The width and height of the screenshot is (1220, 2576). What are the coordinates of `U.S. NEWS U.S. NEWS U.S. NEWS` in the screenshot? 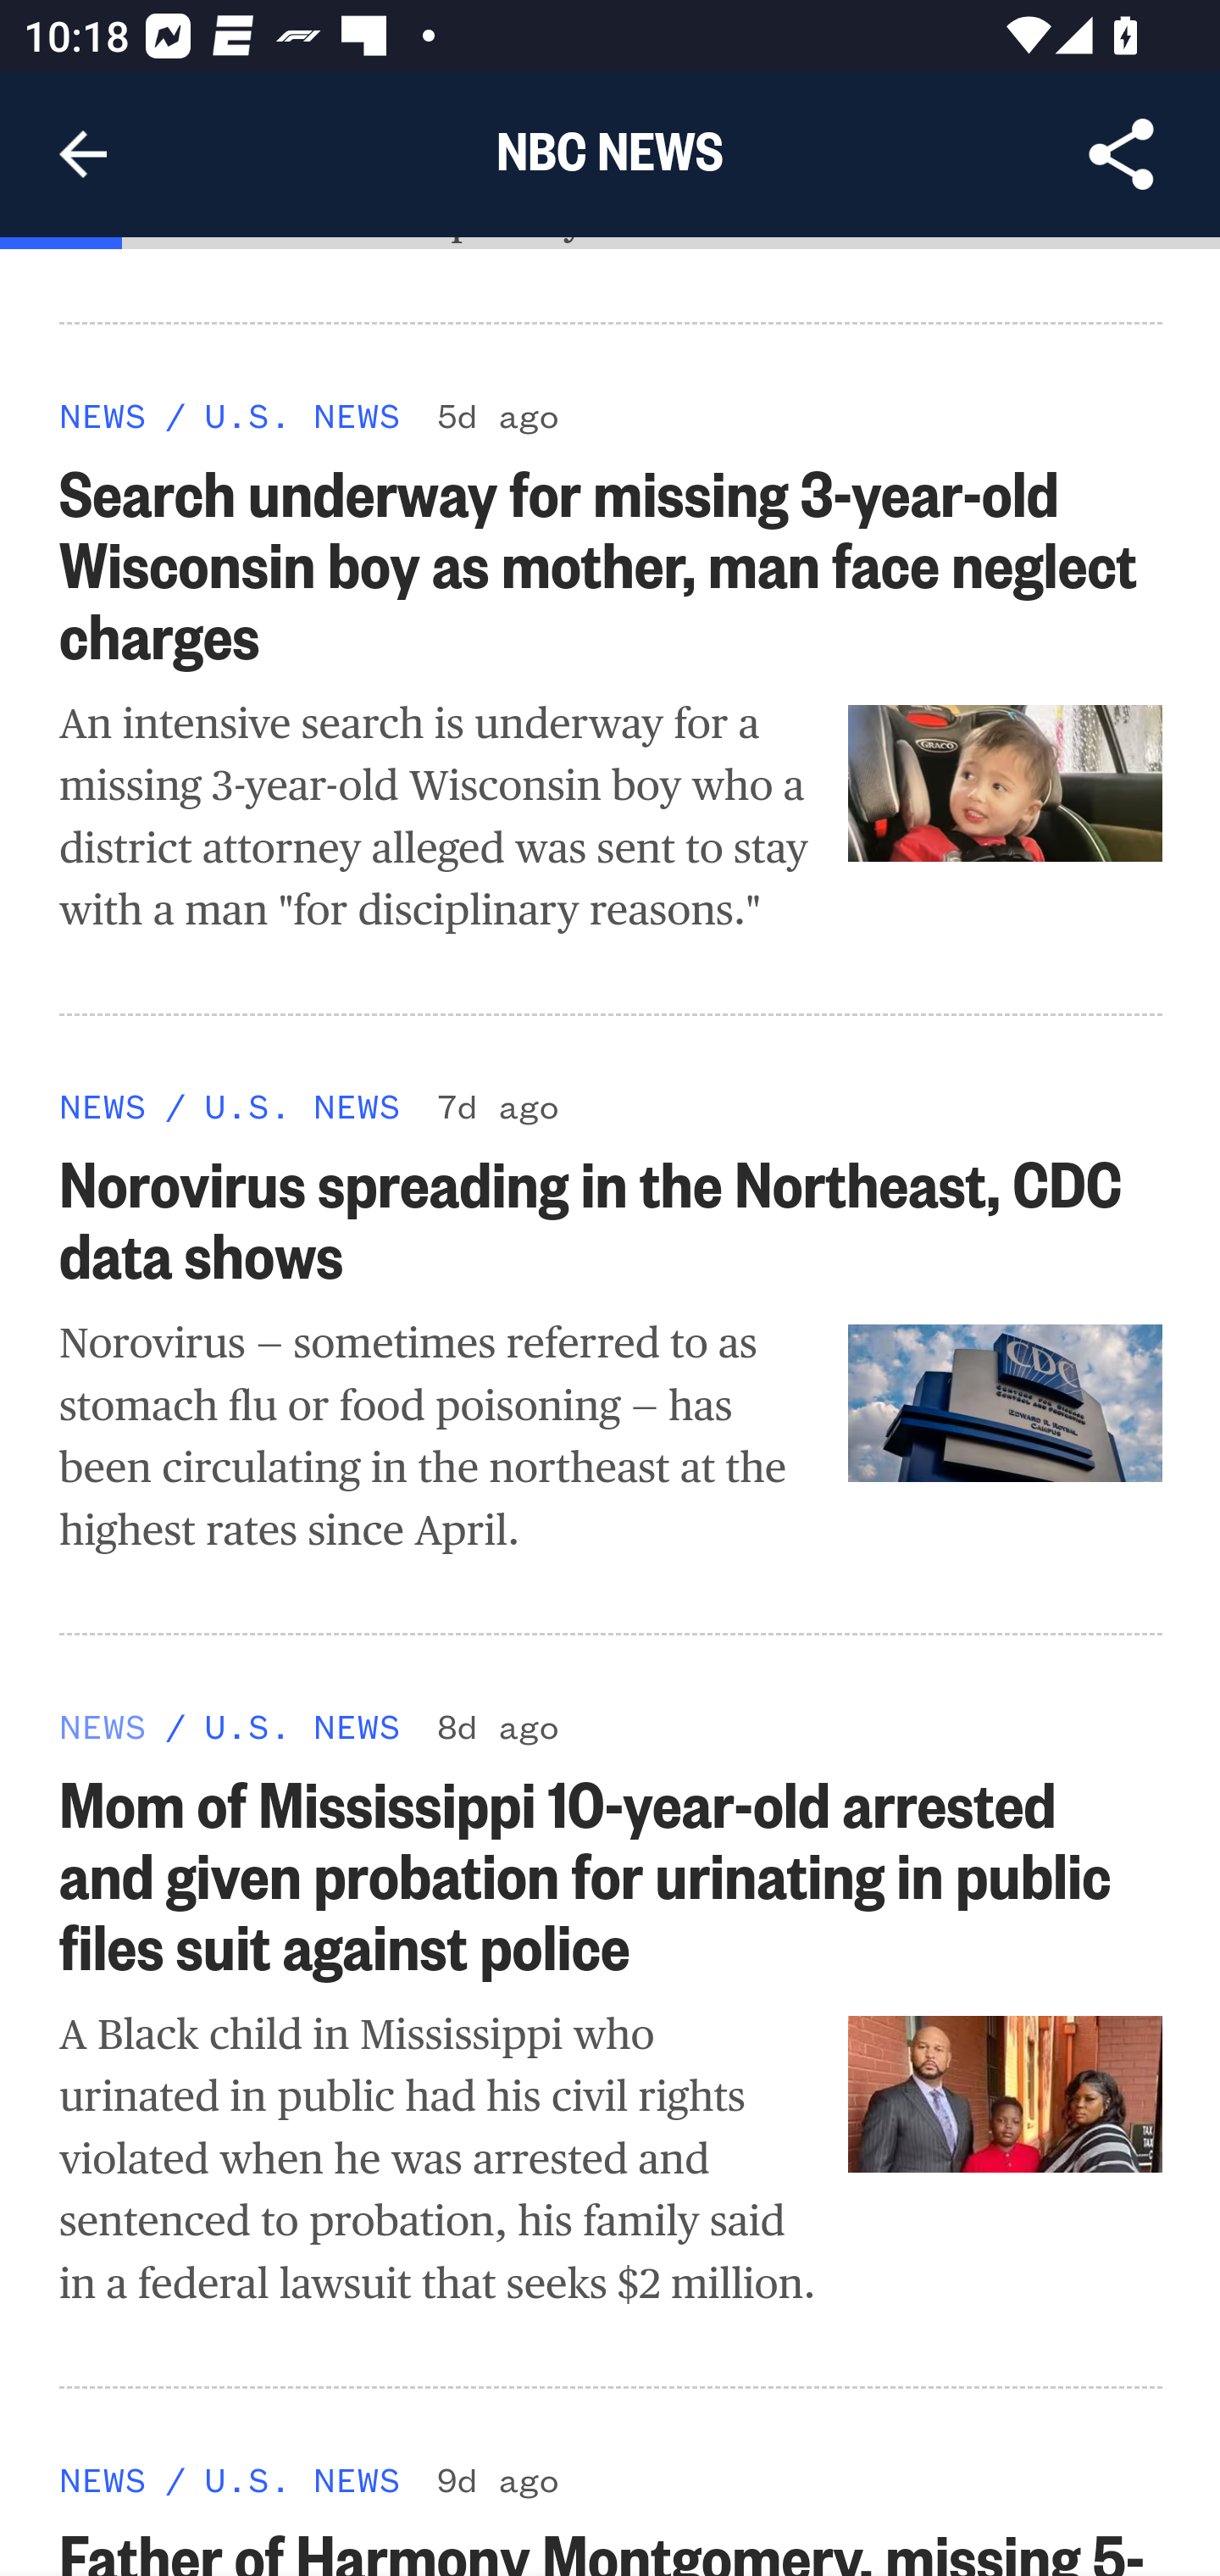 It's located at (302, 1107).